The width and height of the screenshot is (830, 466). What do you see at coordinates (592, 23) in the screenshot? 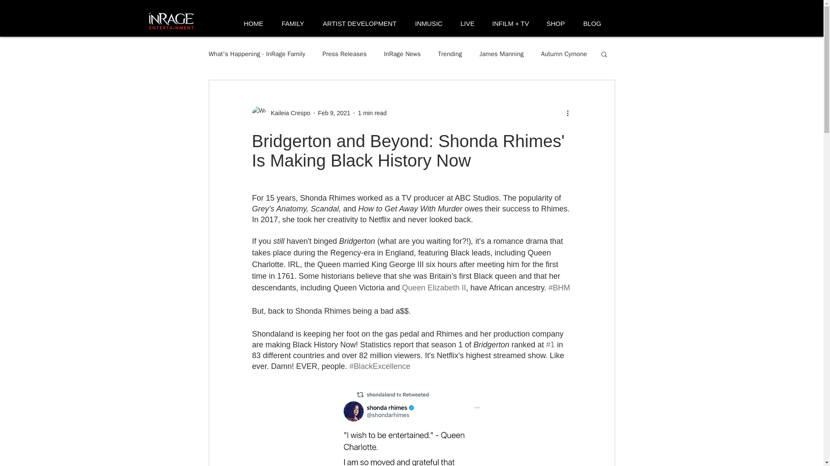
I see `BLOG` at bounding box center [592, 23].